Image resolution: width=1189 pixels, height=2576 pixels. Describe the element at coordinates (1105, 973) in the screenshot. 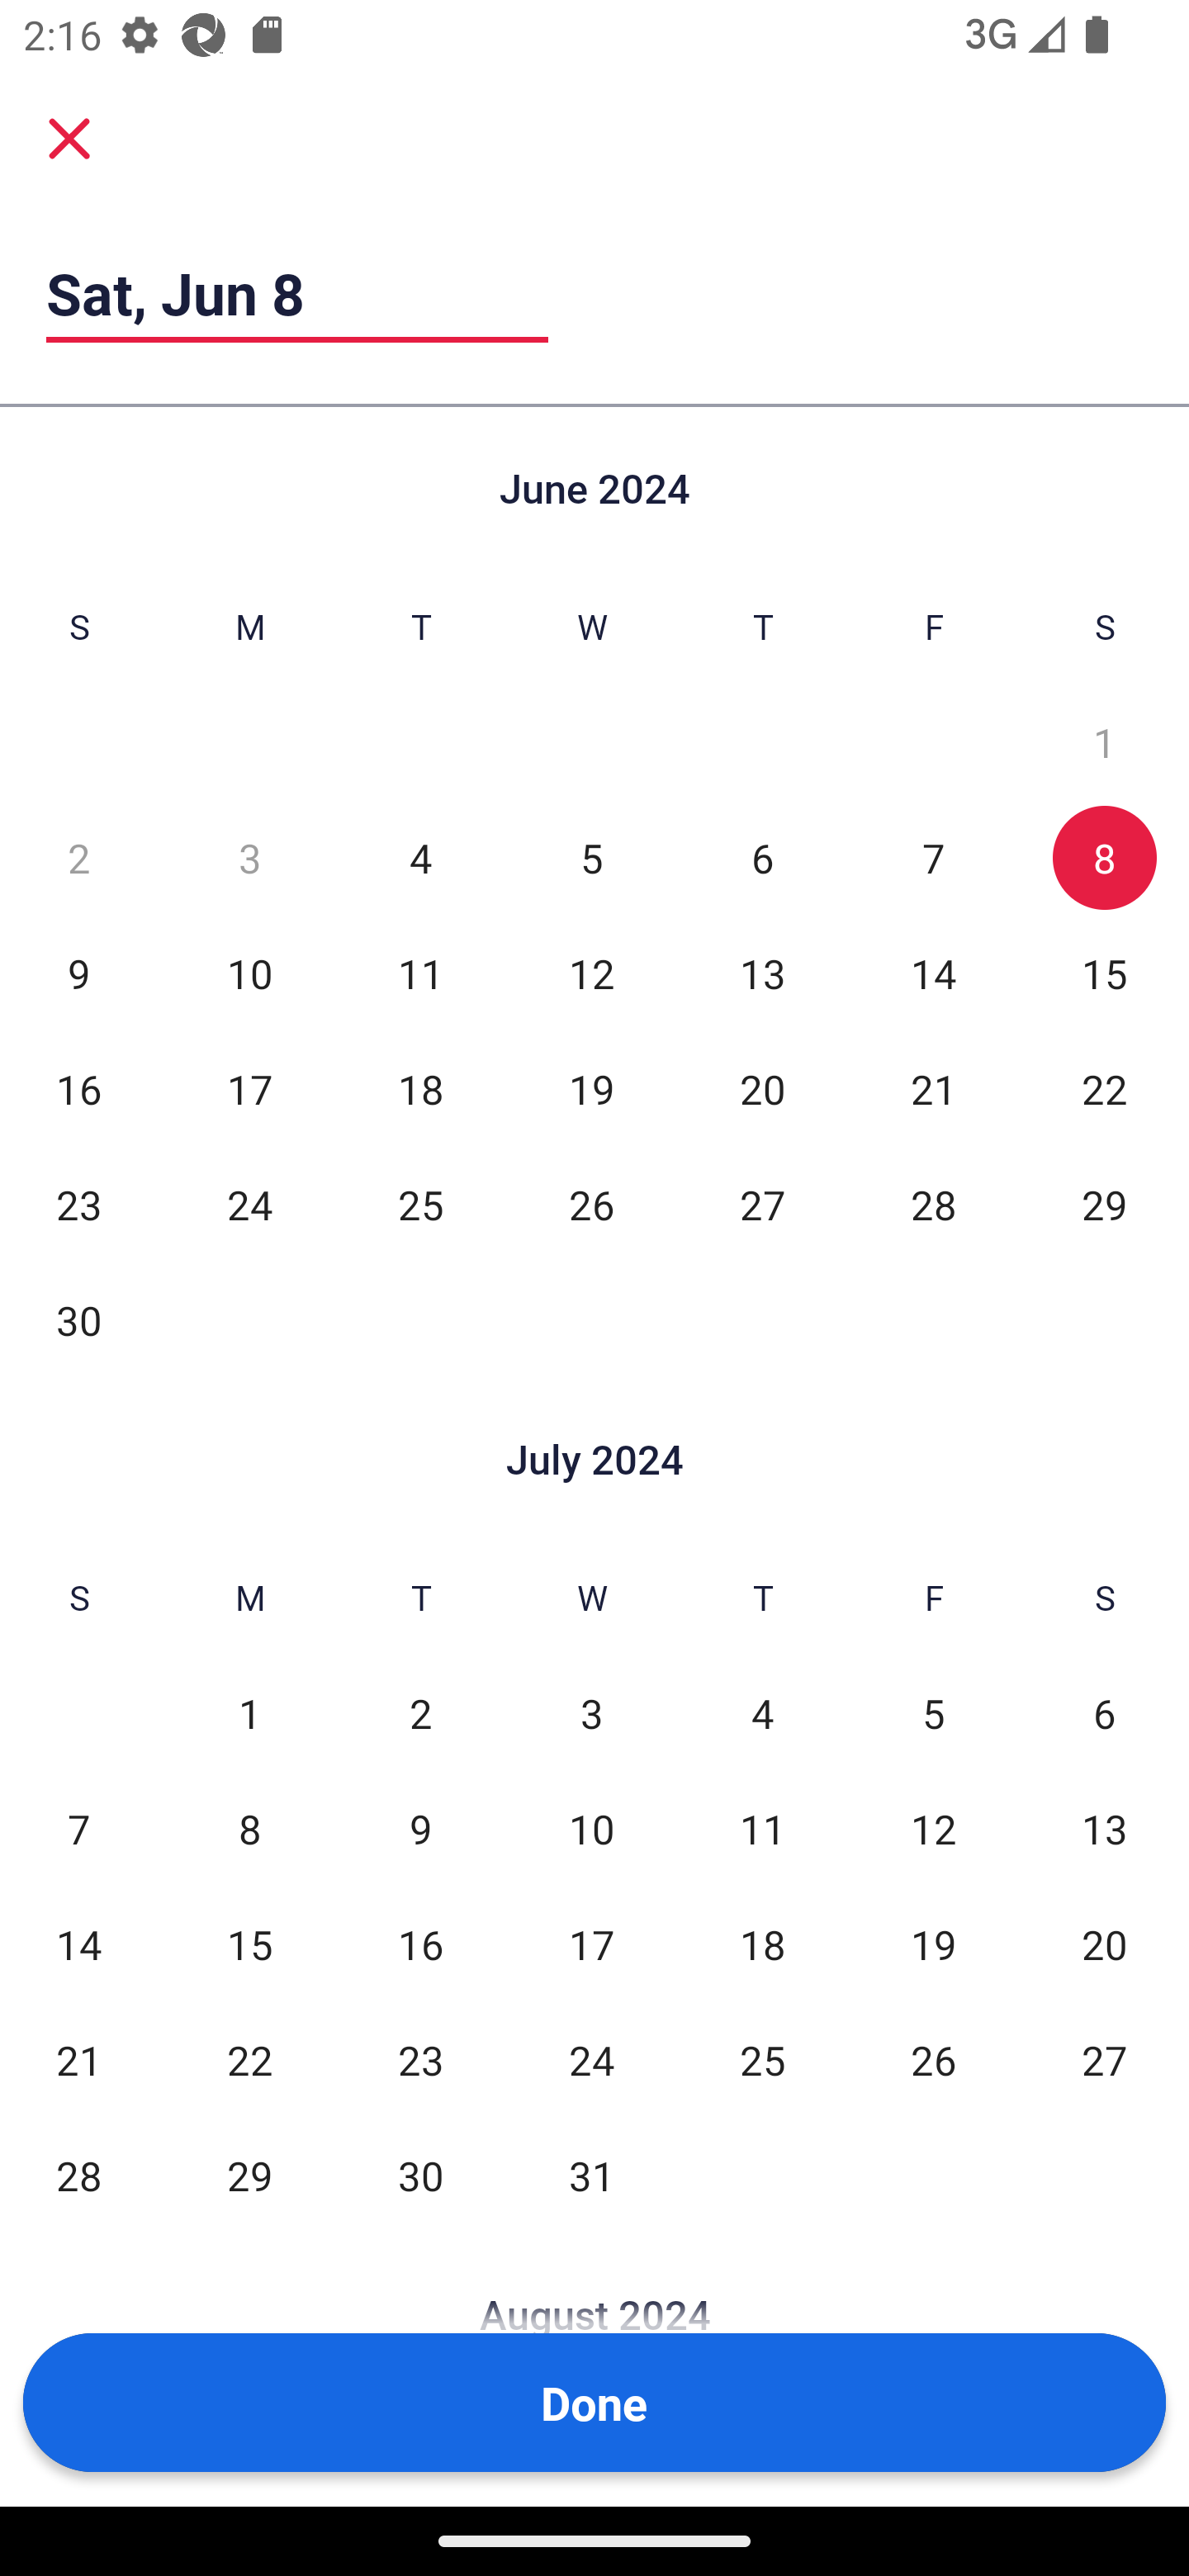

I see `15 Sat, Jun 15, Not Selected` at that location.